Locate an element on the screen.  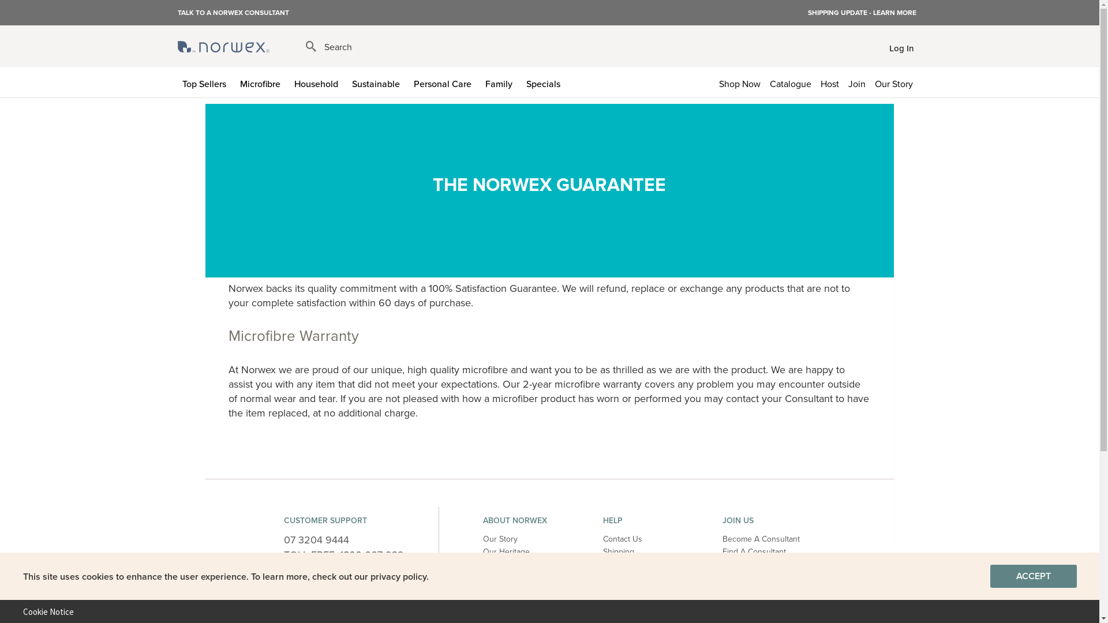
Find A Consultant is located at coordinates (754, 551).